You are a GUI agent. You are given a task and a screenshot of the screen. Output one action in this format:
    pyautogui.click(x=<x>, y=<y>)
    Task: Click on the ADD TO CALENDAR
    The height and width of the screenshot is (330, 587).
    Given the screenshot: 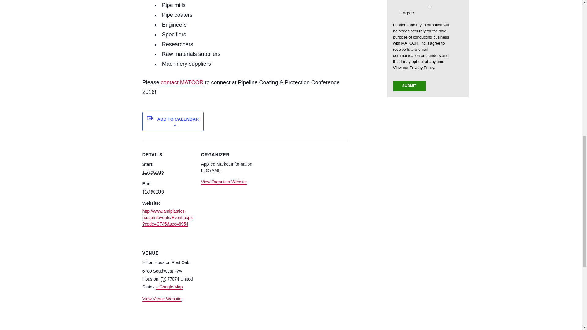 What is the action you would take?
    pyautogui.click(x=178, y=119)
    